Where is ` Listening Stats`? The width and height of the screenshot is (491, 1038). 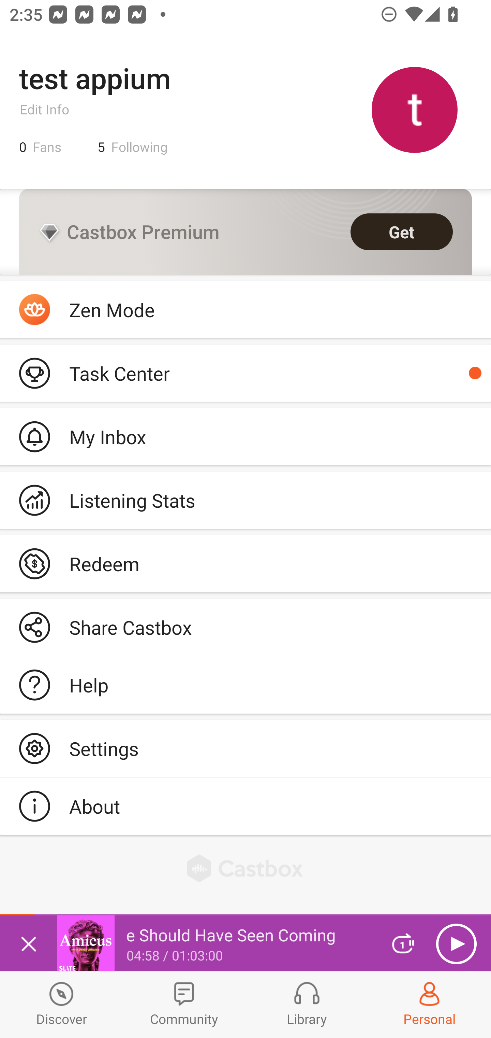
 Listening Stats is located at coordinates (245, 500).